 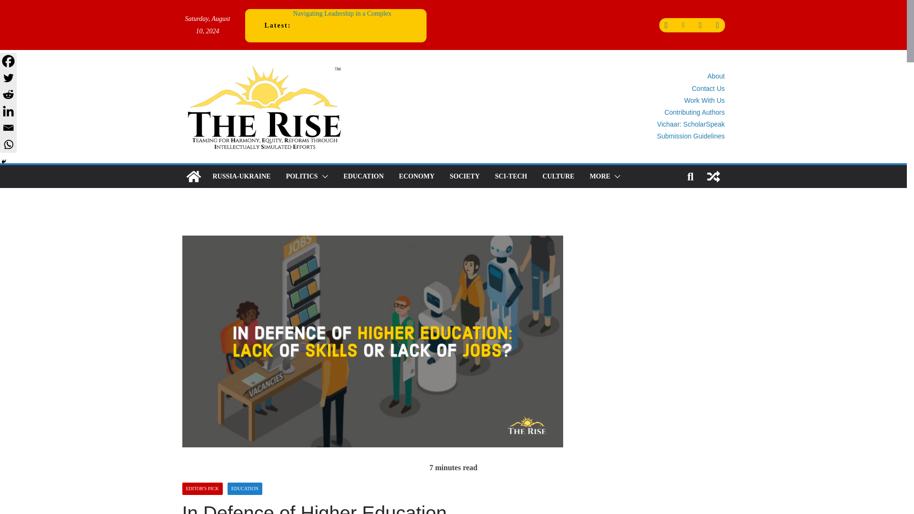 What do you see at coordinates (302, 176) in the screenshot?
I see `POLITICS` at bounding box center [302, 176].